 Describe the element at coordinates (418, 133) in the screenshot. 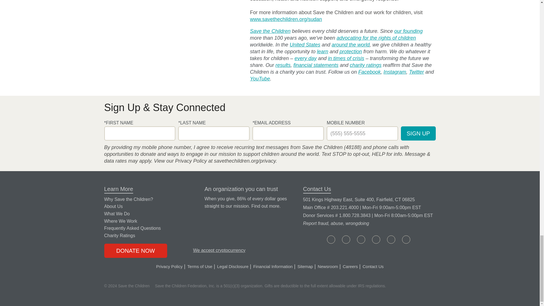

I see `Sign Up` at that location.